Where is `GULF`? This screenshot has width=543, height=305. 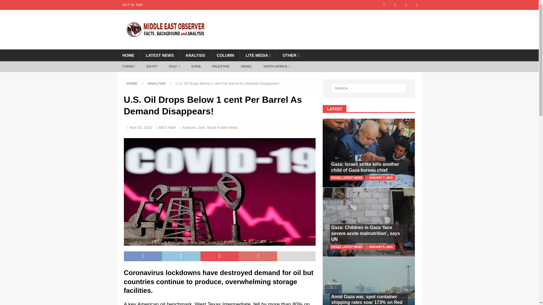
GULF is located at coordinates (174, 67).